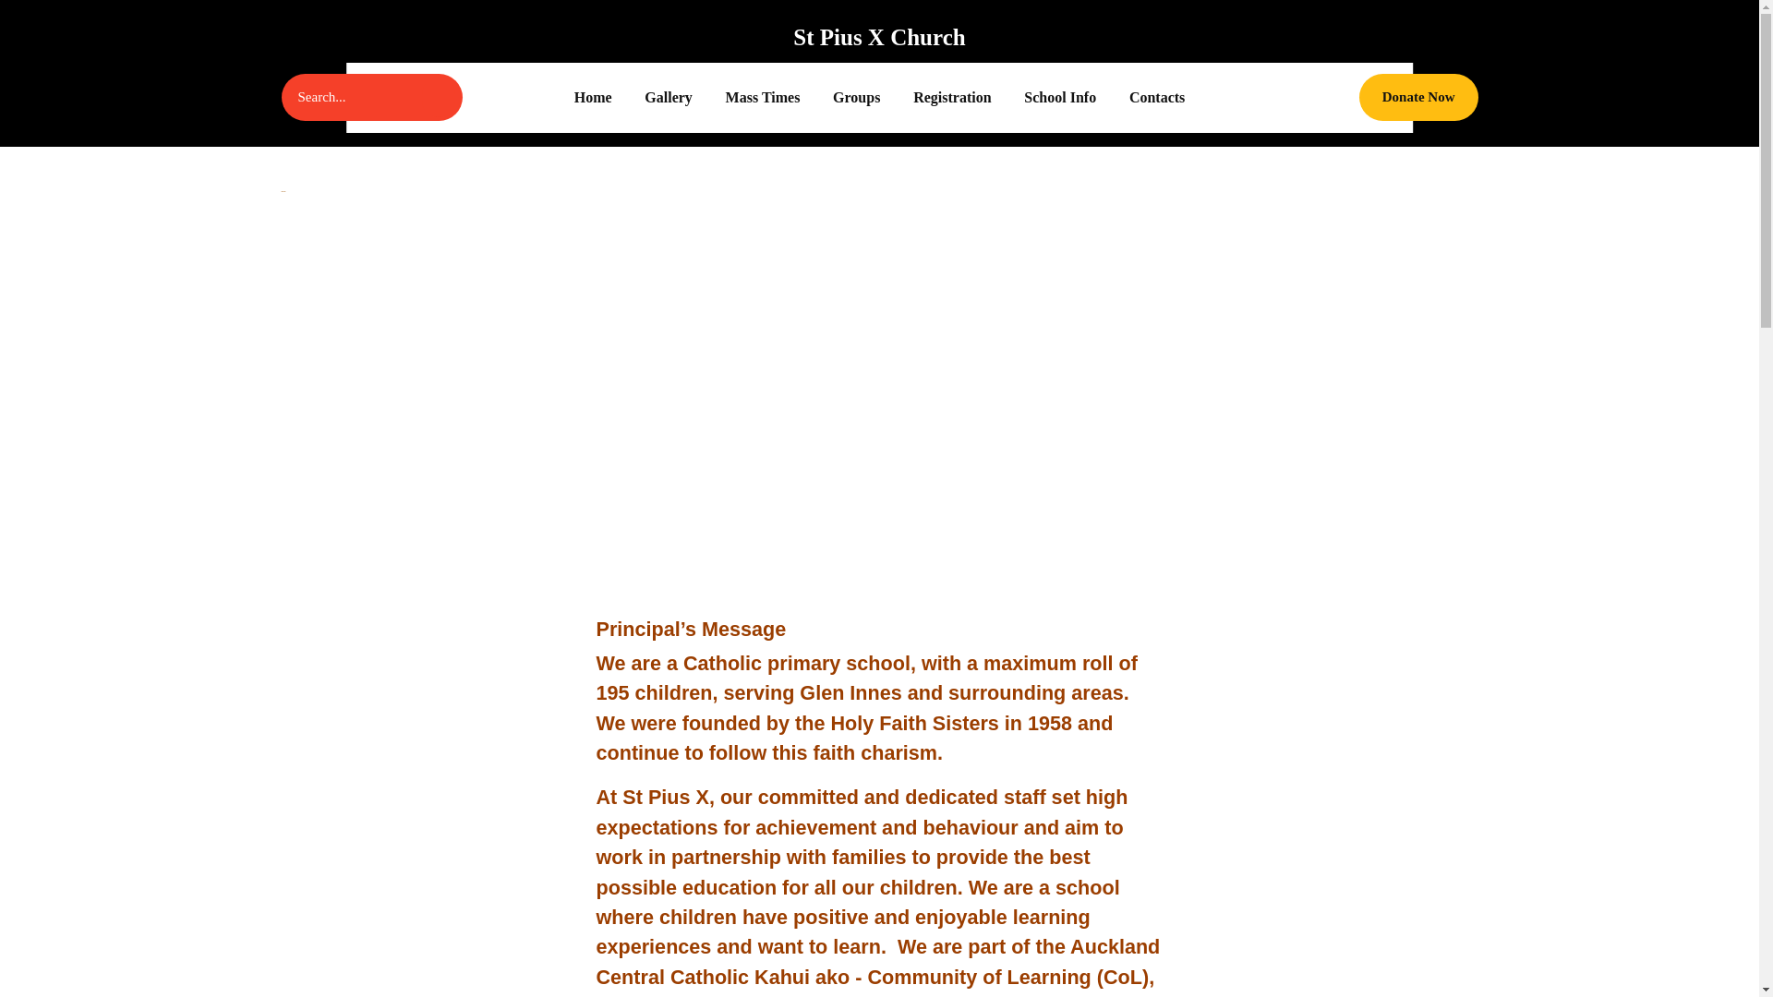 This screenshot has width=1773, height=997. I want to click on Registration, so click(1060, 97).